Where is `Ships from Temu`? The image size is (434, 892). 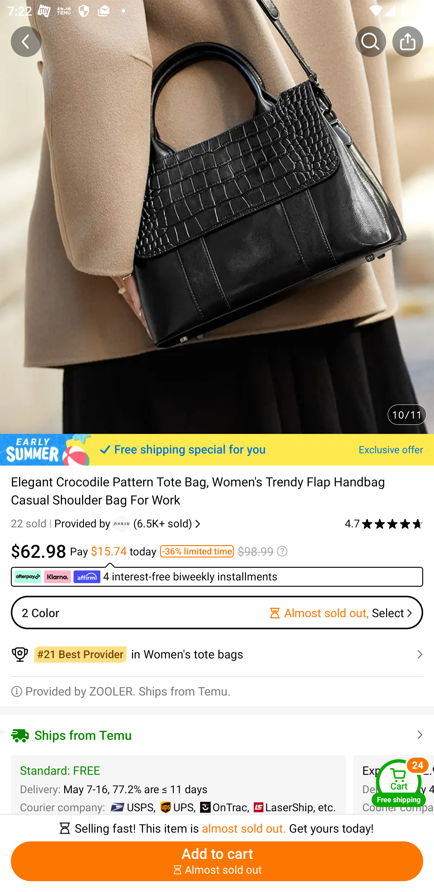 Ships from Temu is located at coordinates (217, 735).